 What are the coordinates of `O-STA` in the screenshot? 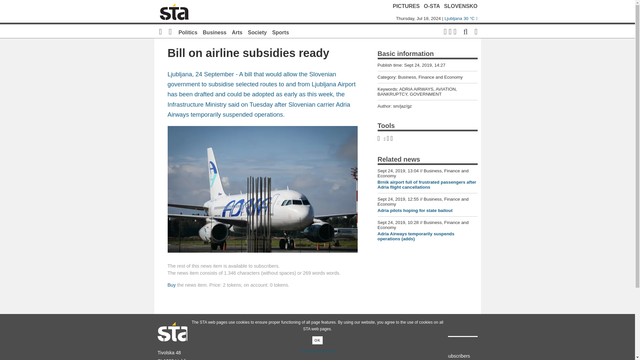 It's located at (432, 6).